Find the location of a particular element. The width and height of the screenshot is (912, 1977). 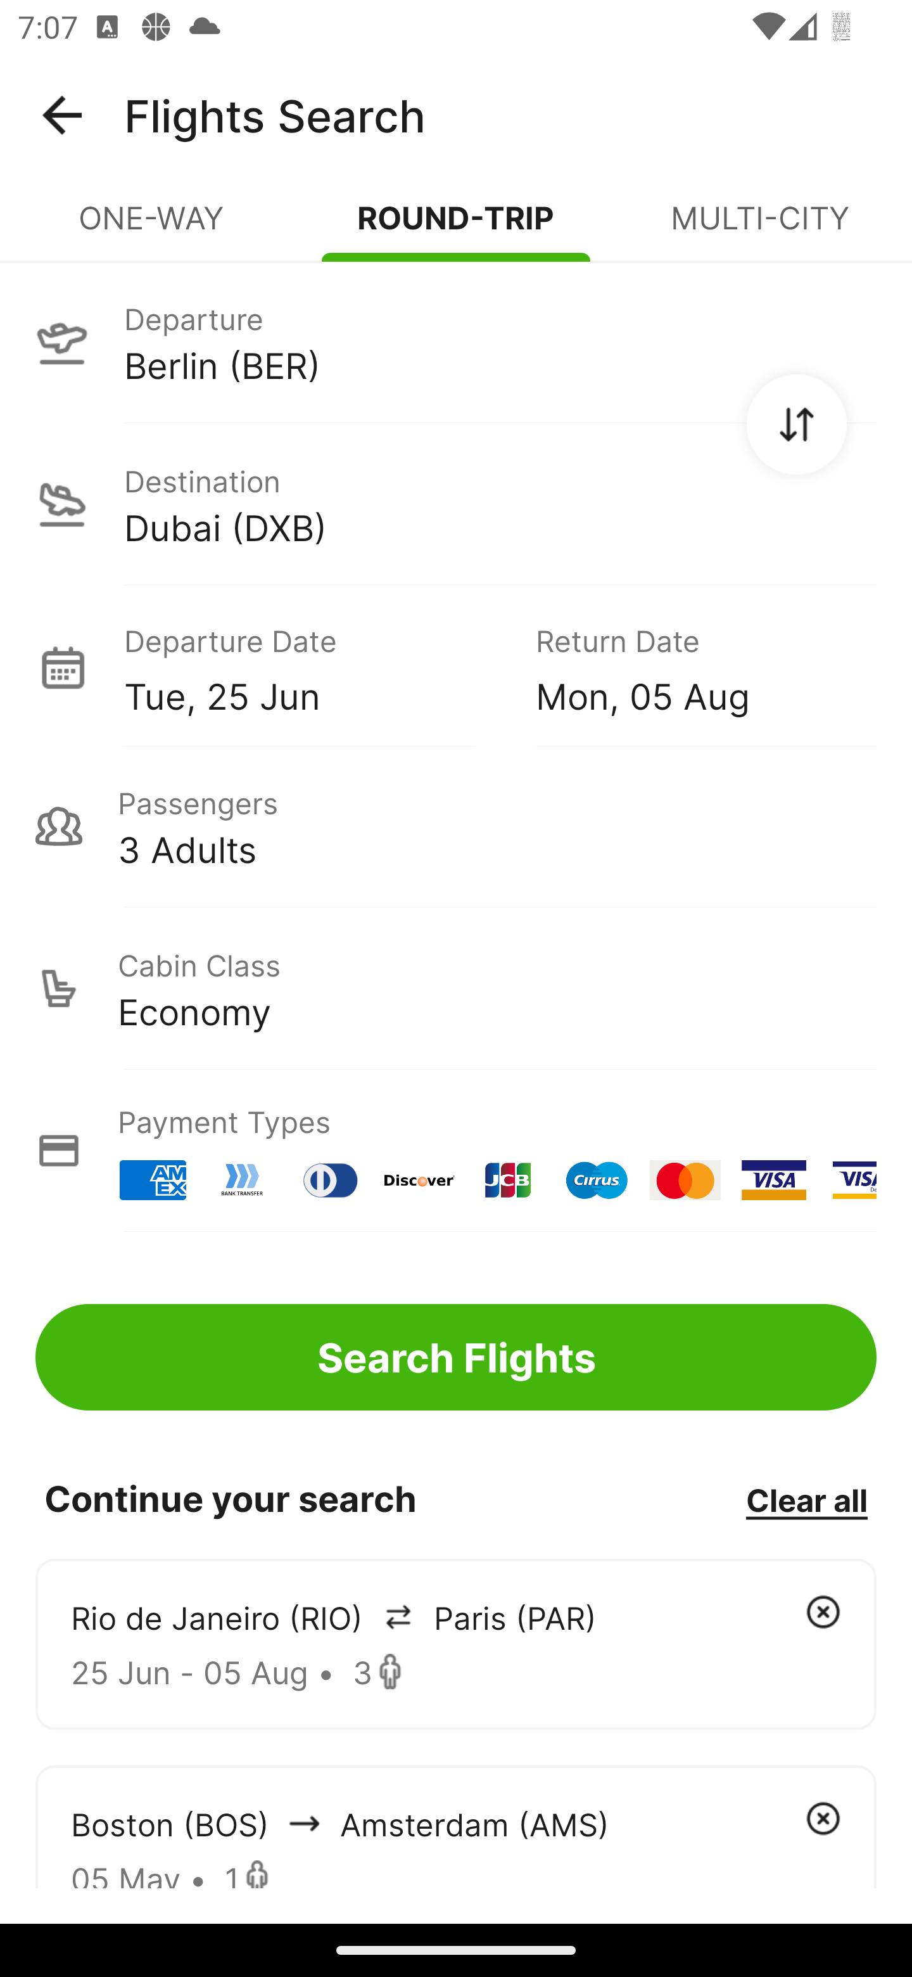

Departure Berlin (BER) is located at coordinates (456, 342).